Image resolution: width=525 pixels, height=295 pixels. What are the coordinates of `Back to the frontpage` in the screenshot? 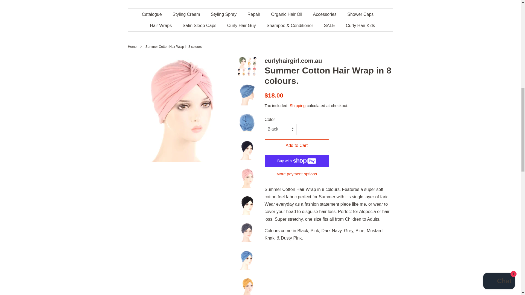 It's located at (133, 47).